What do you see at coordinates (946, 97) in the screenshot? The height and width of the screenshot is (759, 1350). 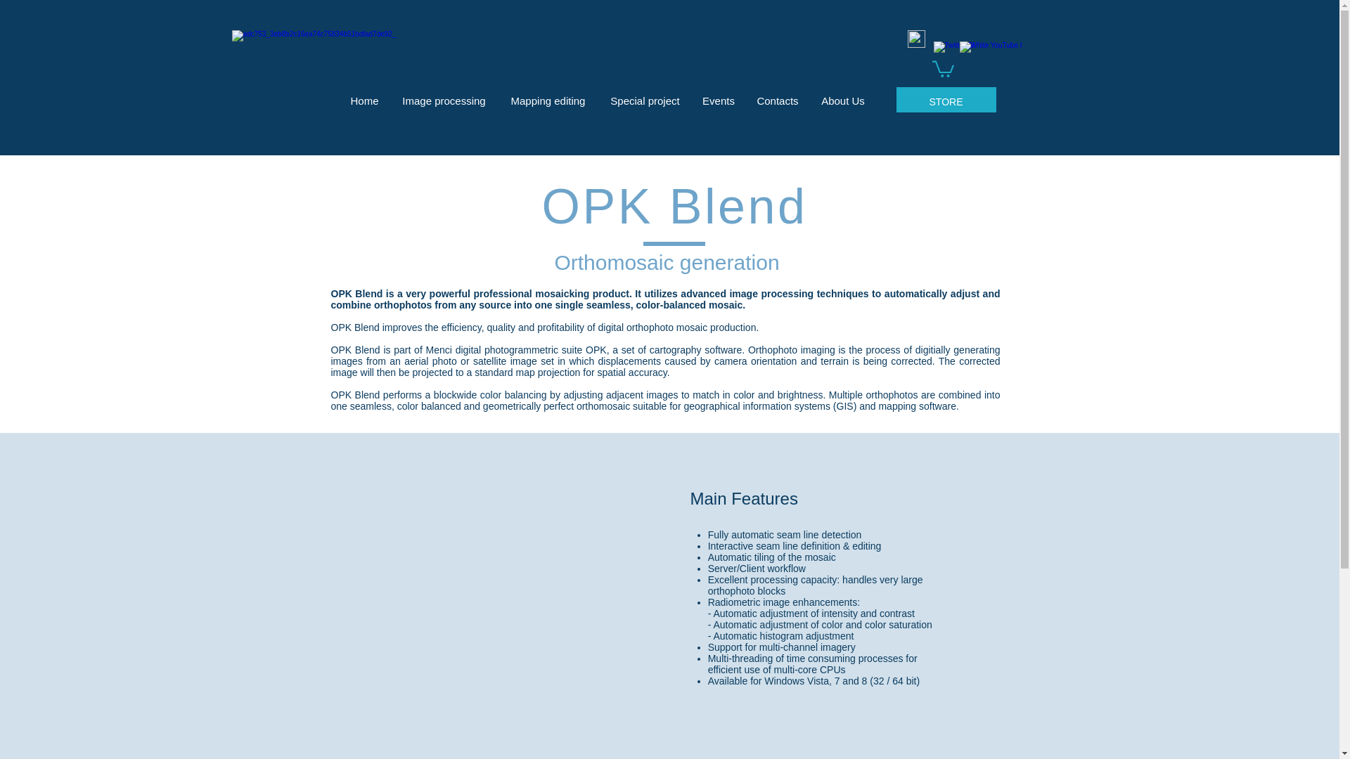 I see `STORE` at bounding box center [946, 97].